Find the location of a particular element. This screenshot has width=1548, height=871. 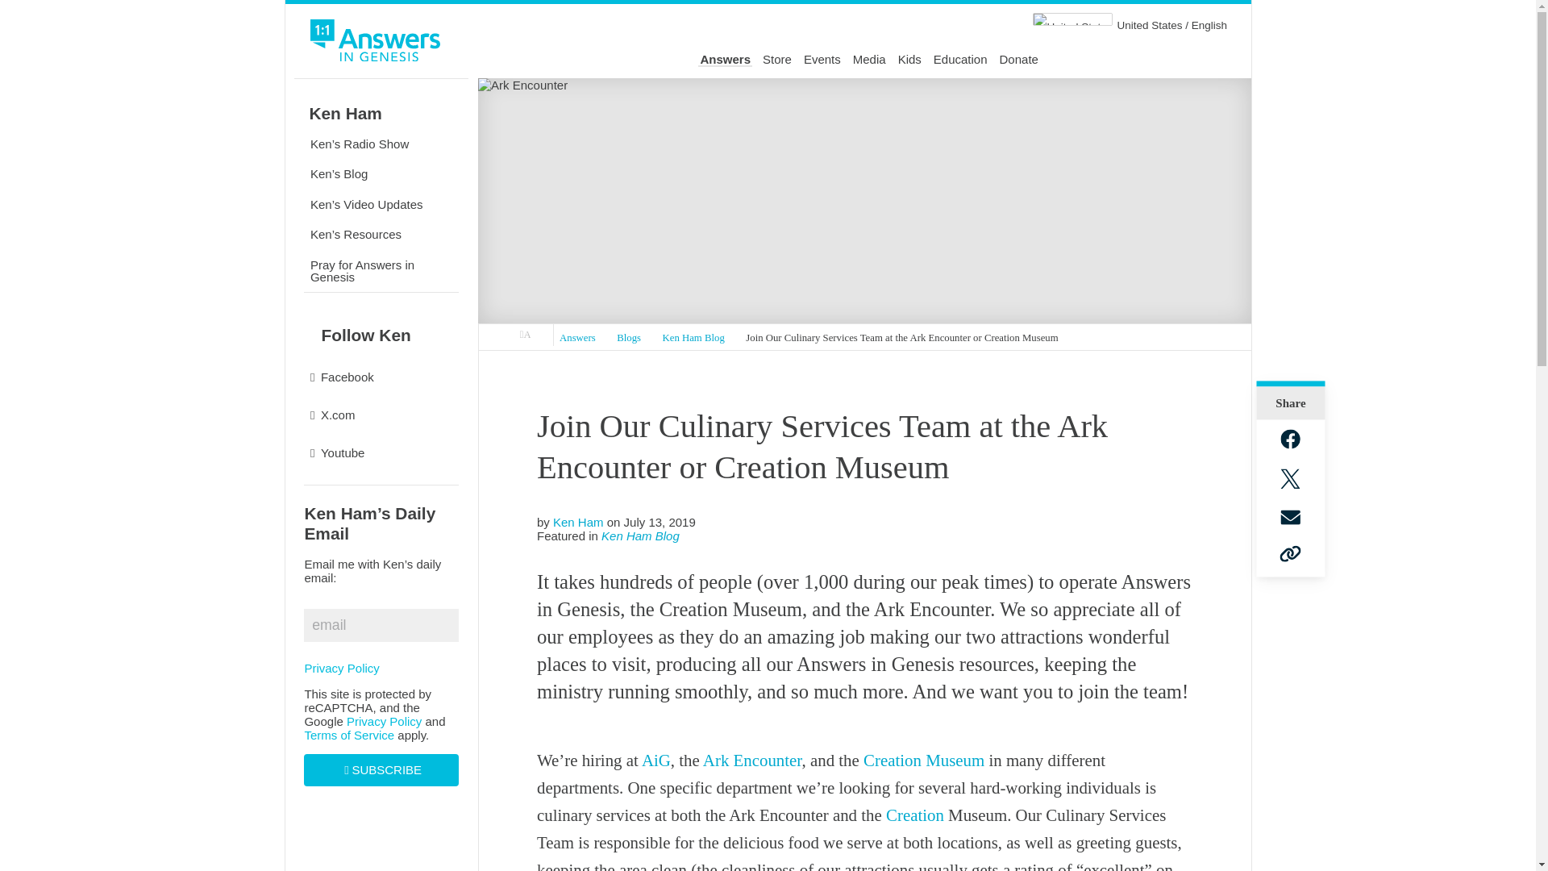

Answers is located at coordinates (725, 60).